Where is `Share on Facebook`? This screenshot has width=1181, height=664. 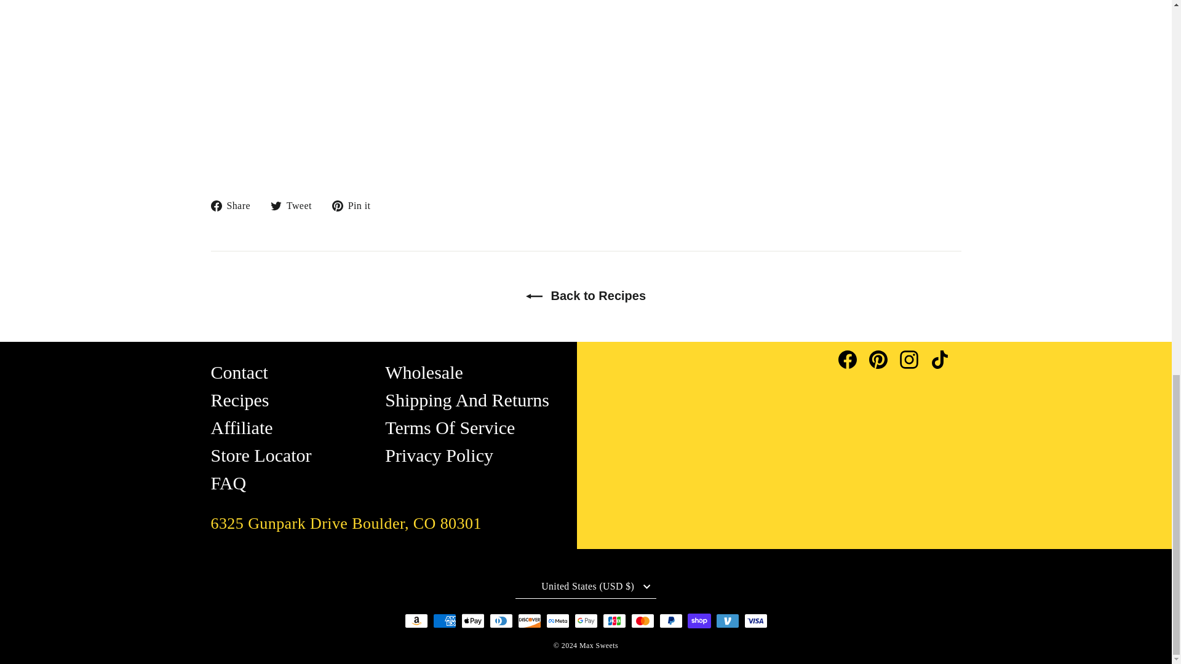
Share on Facebook is located at coordinates (234, 205).